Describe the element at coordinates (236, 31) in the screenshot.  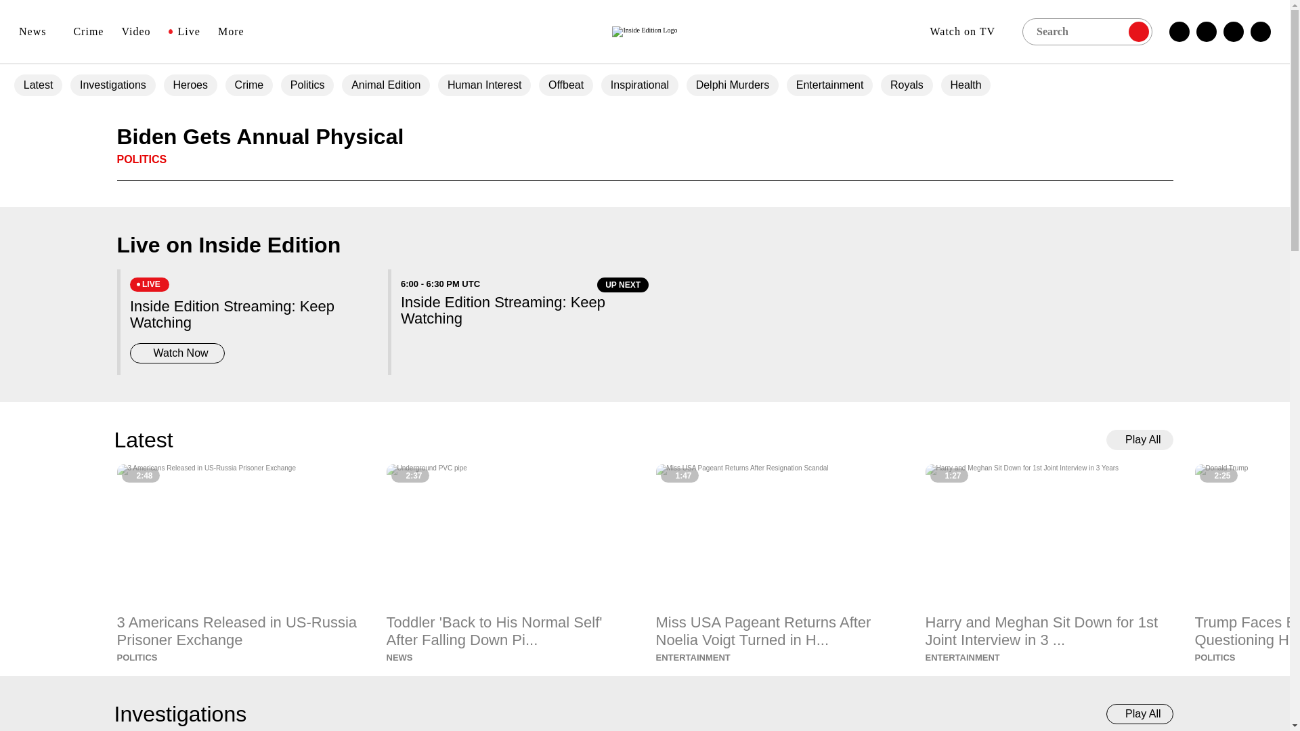
I see `More` at that location.